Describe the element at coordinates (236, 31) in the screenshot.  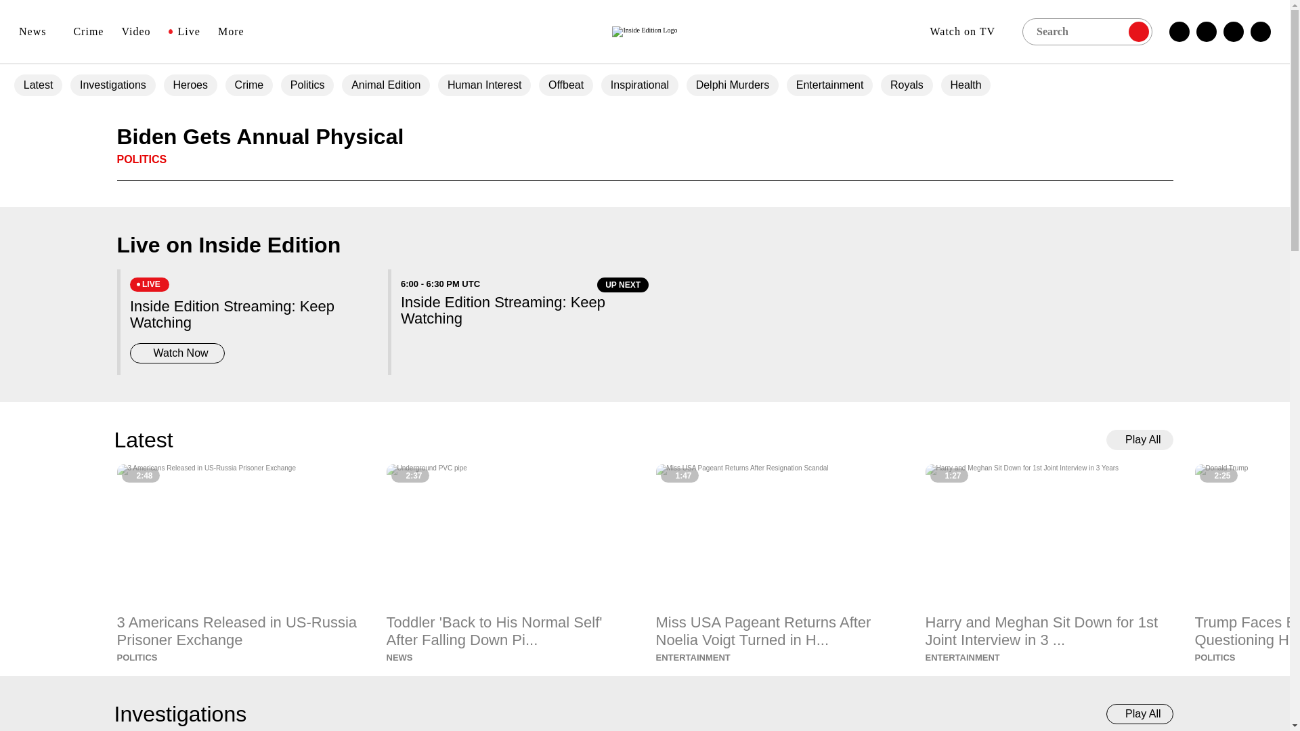
I see `More` at that location.